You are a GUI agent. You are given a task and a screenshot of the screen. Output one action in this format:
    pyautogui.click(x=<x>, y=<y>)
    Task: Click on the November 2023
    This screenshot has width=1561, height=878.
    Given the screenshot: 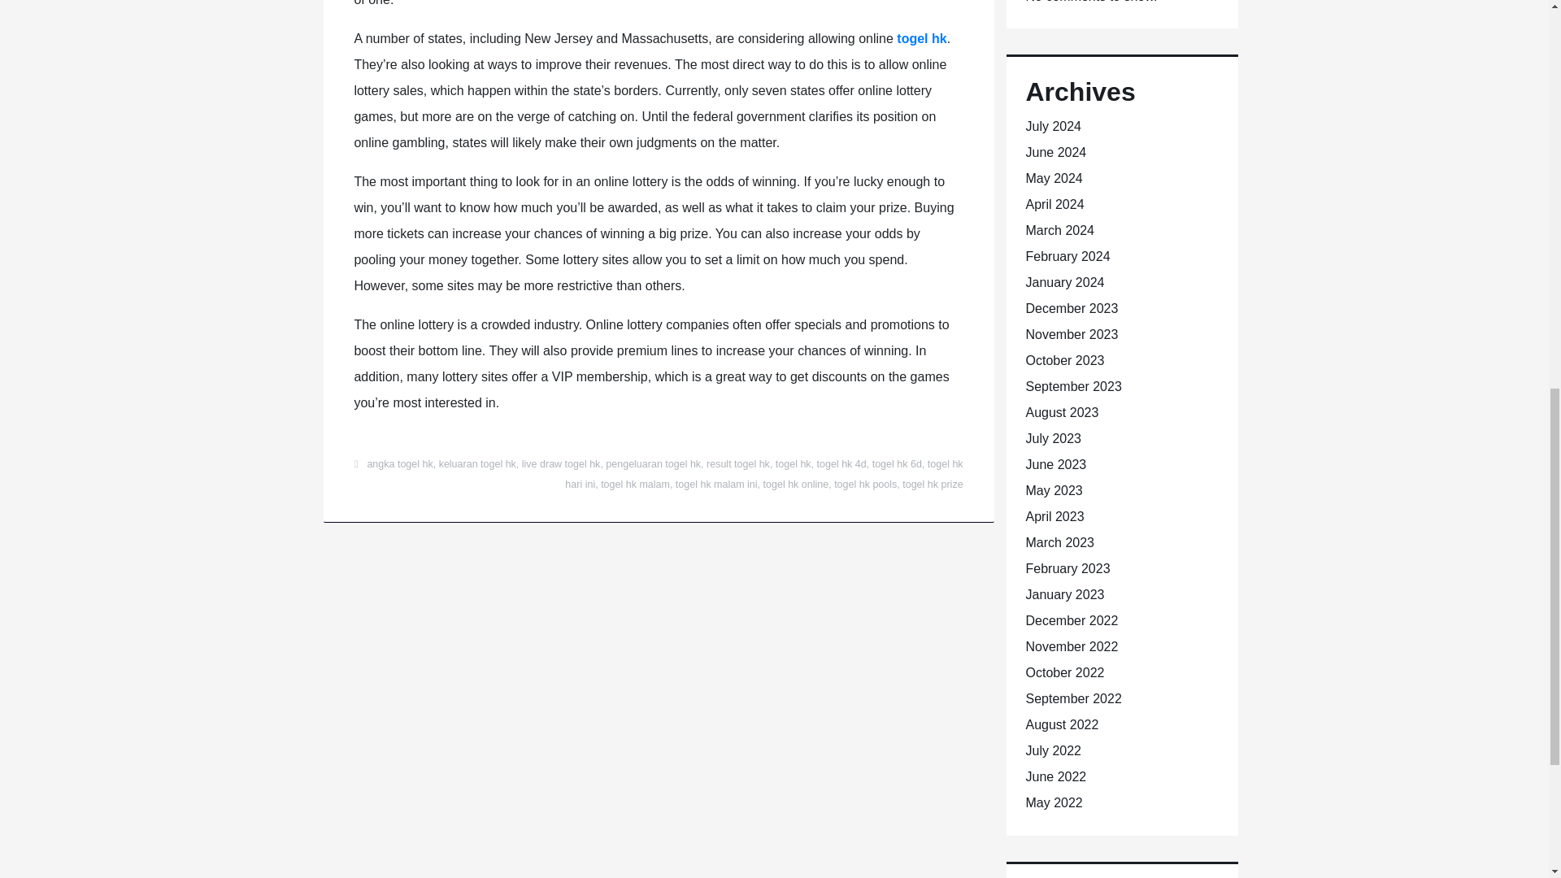 What is the action you would take?
    pyautogui.click(x=1072, y=334)
    